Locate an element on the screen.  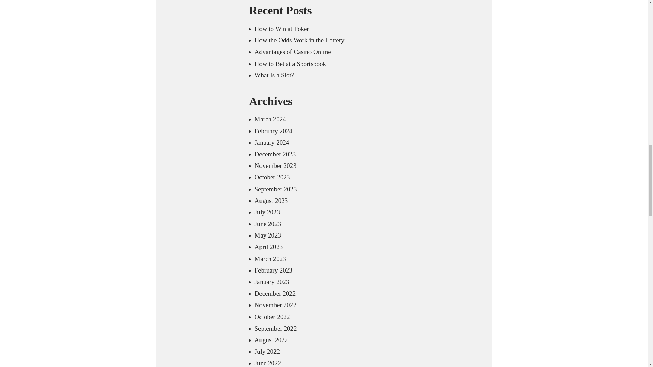
November 2022 is located at coordinates (275, 305).